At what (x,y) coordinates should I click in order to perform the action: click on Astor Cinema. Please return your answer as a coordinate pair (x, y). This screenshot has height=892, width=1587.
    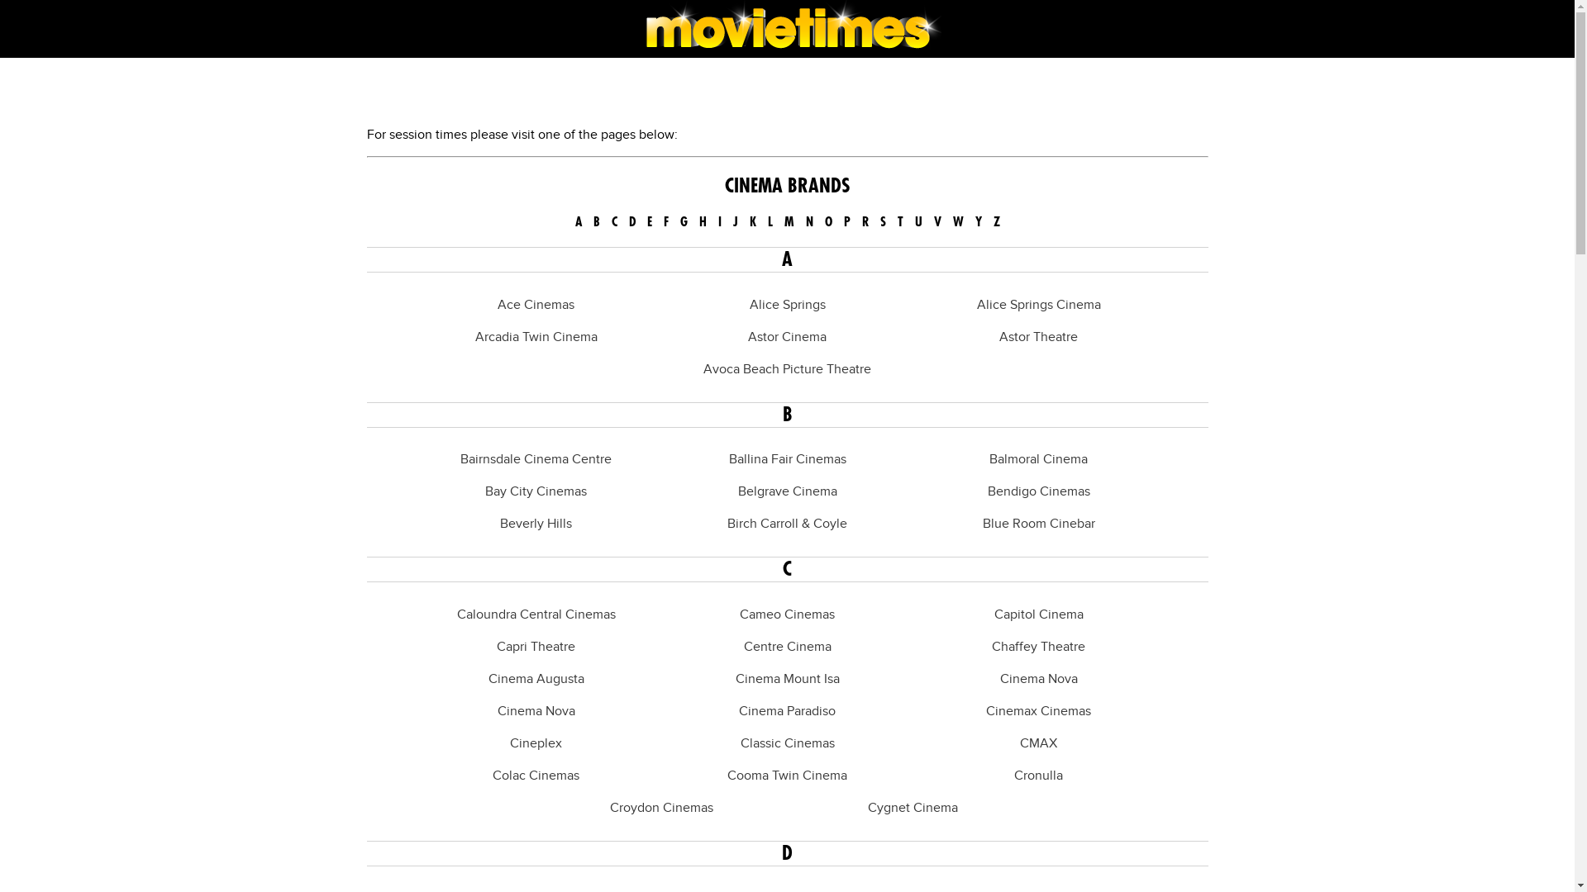
    Looking at the image, I should click on (787, 337).